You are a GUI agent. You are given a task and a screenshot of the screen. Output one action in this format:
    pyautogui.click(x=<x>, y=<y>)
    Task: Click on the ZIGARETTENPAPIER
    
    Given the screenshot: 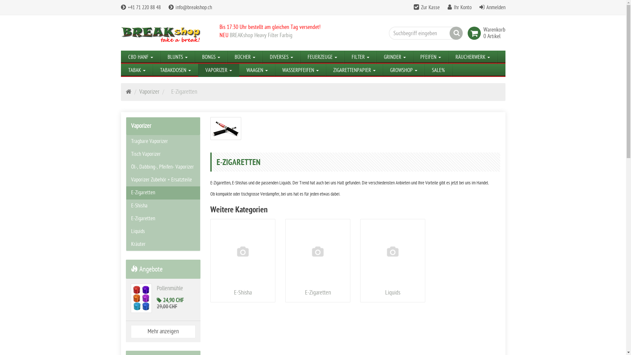 What is the action you would take?
    pyautogui.click(x=354, y=70)
    